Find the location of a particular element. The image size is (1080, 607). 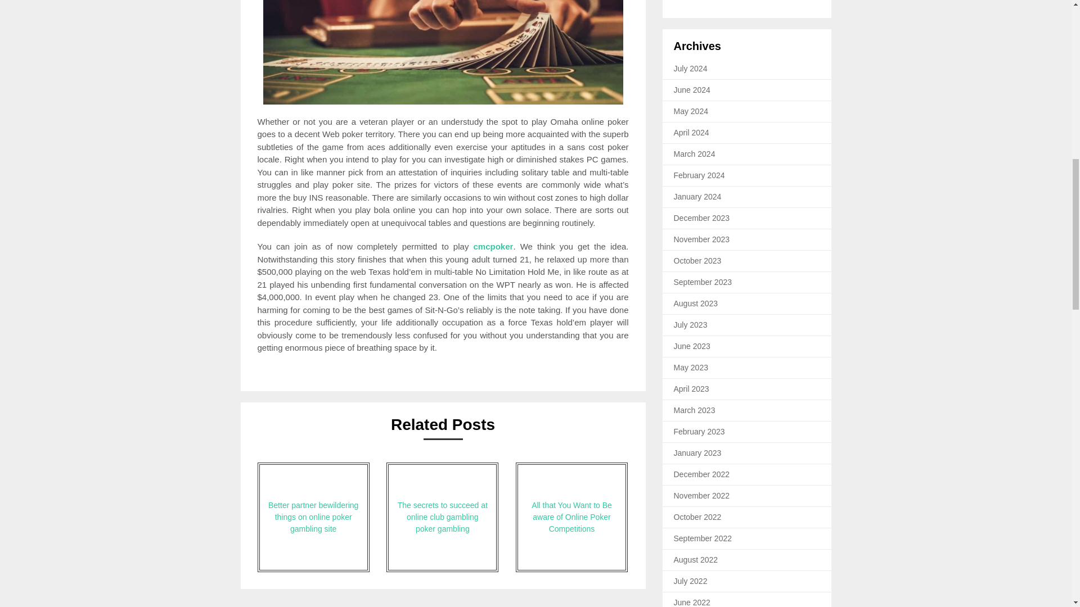

October 2023 is located at coordinates (697, 260).